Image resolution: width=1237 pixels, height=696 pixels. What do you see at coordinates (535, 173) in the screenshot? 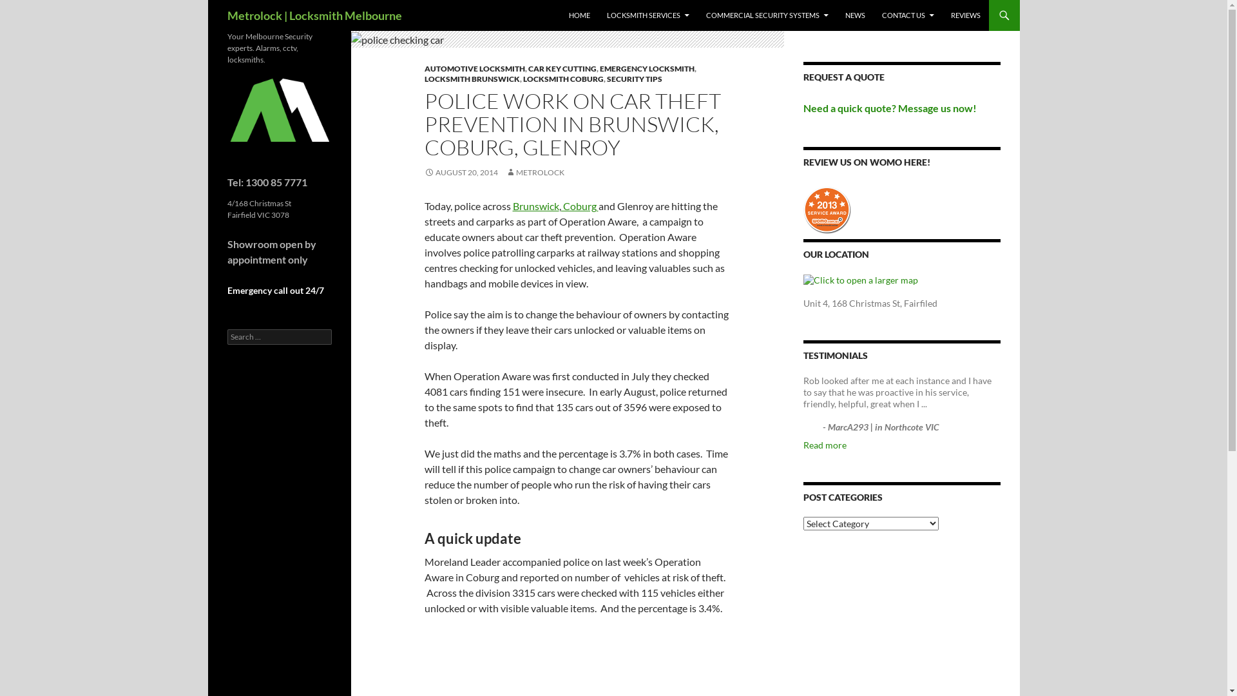
I see `METROLOCK` at bounding box center [535, 173].